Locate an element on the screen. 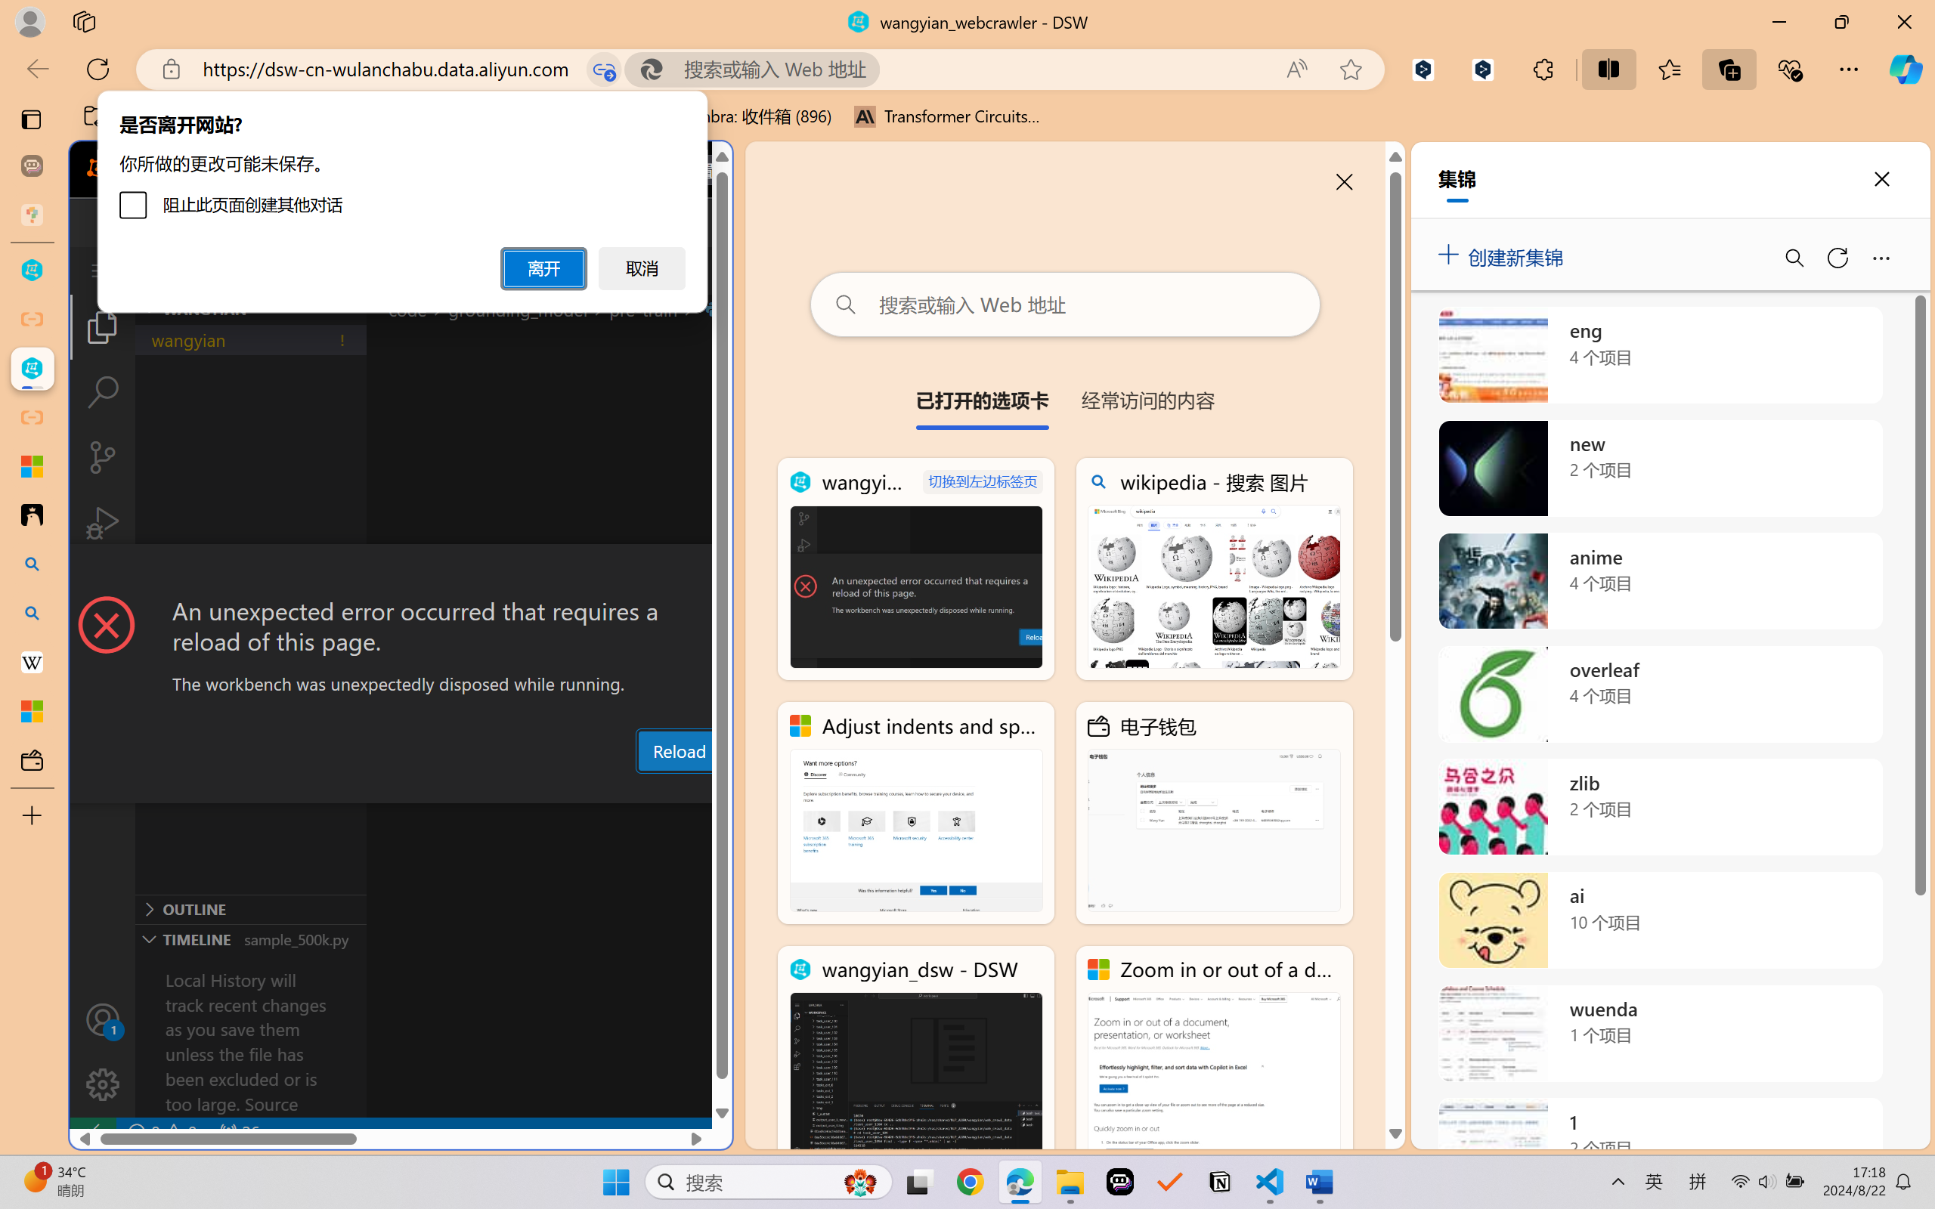  No Problems is located at coordinates (161, 1132).